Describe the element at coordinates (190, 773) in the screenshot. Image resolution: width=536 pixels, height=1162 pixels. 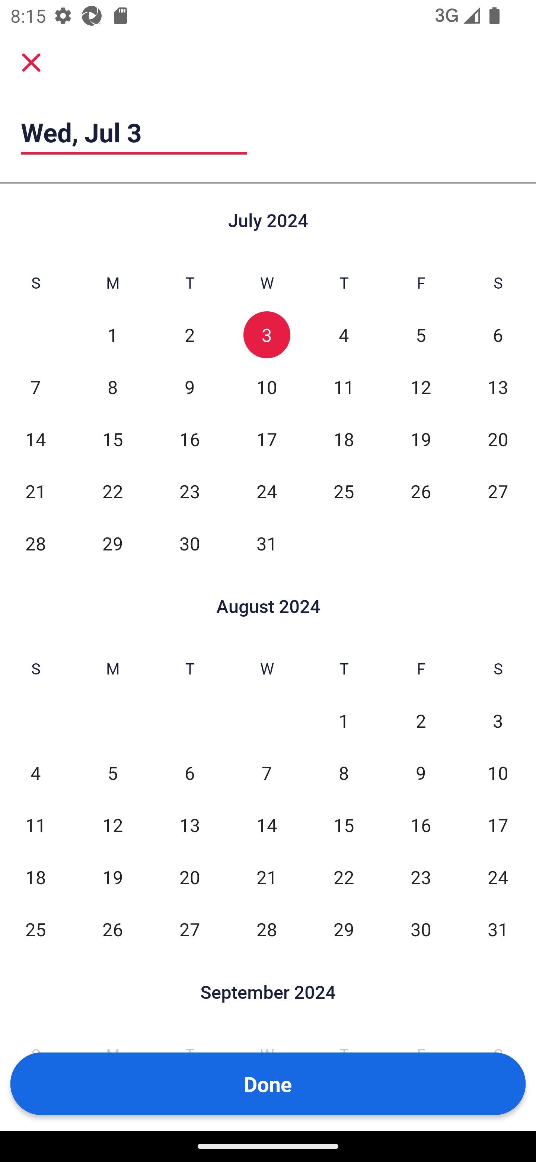
I see `6 Tue, Aug 6, Not Selected` at that location.